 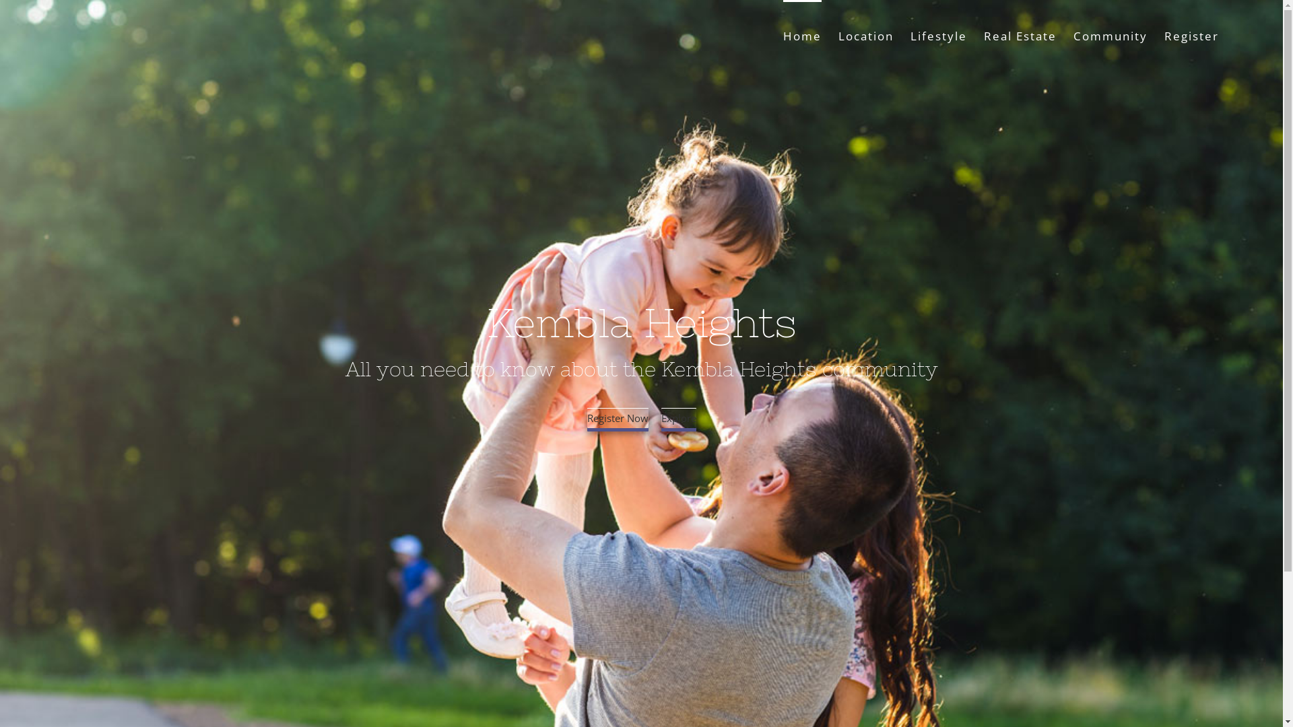 I want to click on Real Estate, so click(x=1020, y=35).